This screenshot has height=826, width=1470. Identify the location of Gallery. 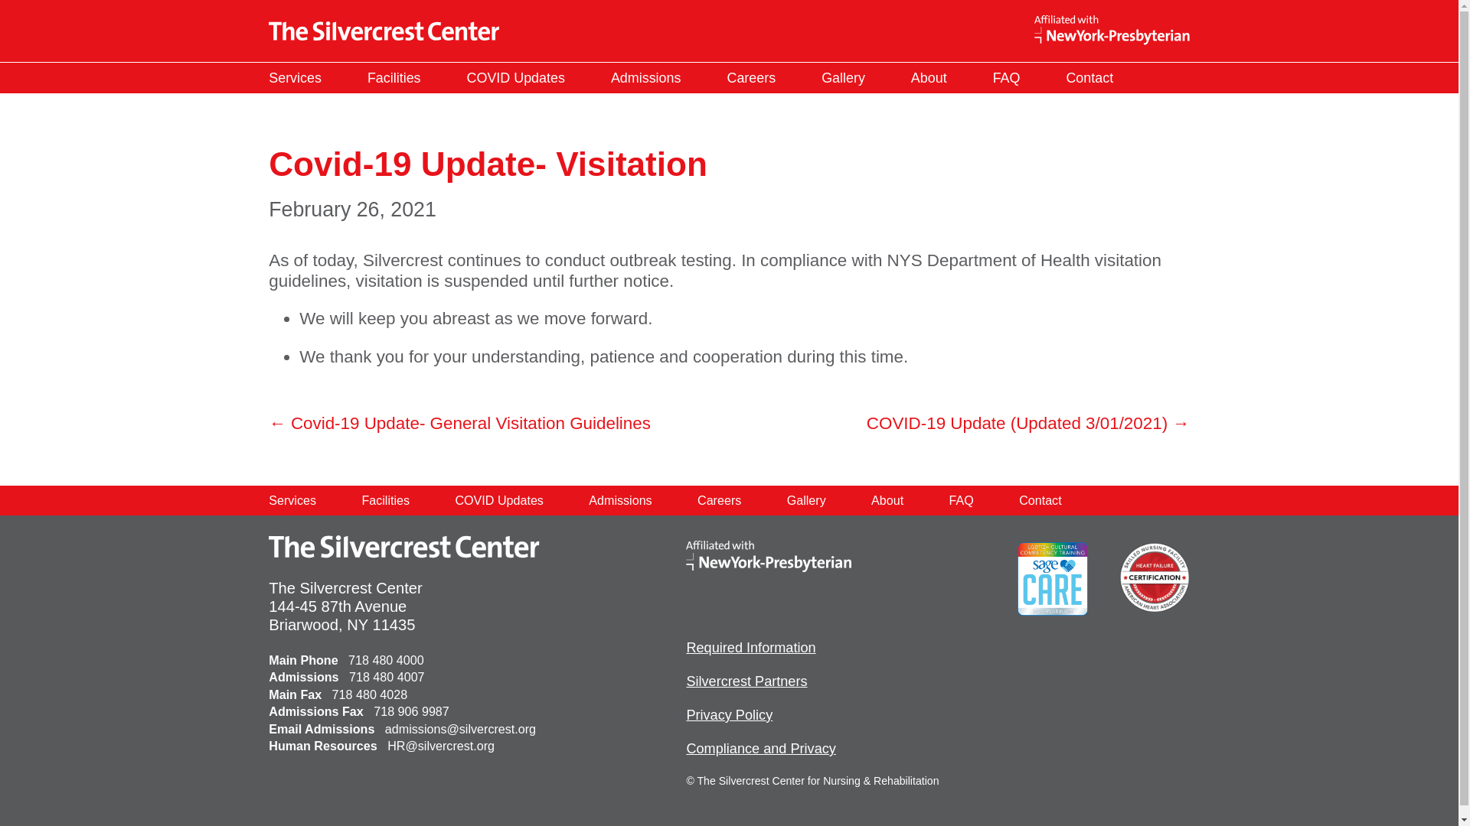
(842, 78).